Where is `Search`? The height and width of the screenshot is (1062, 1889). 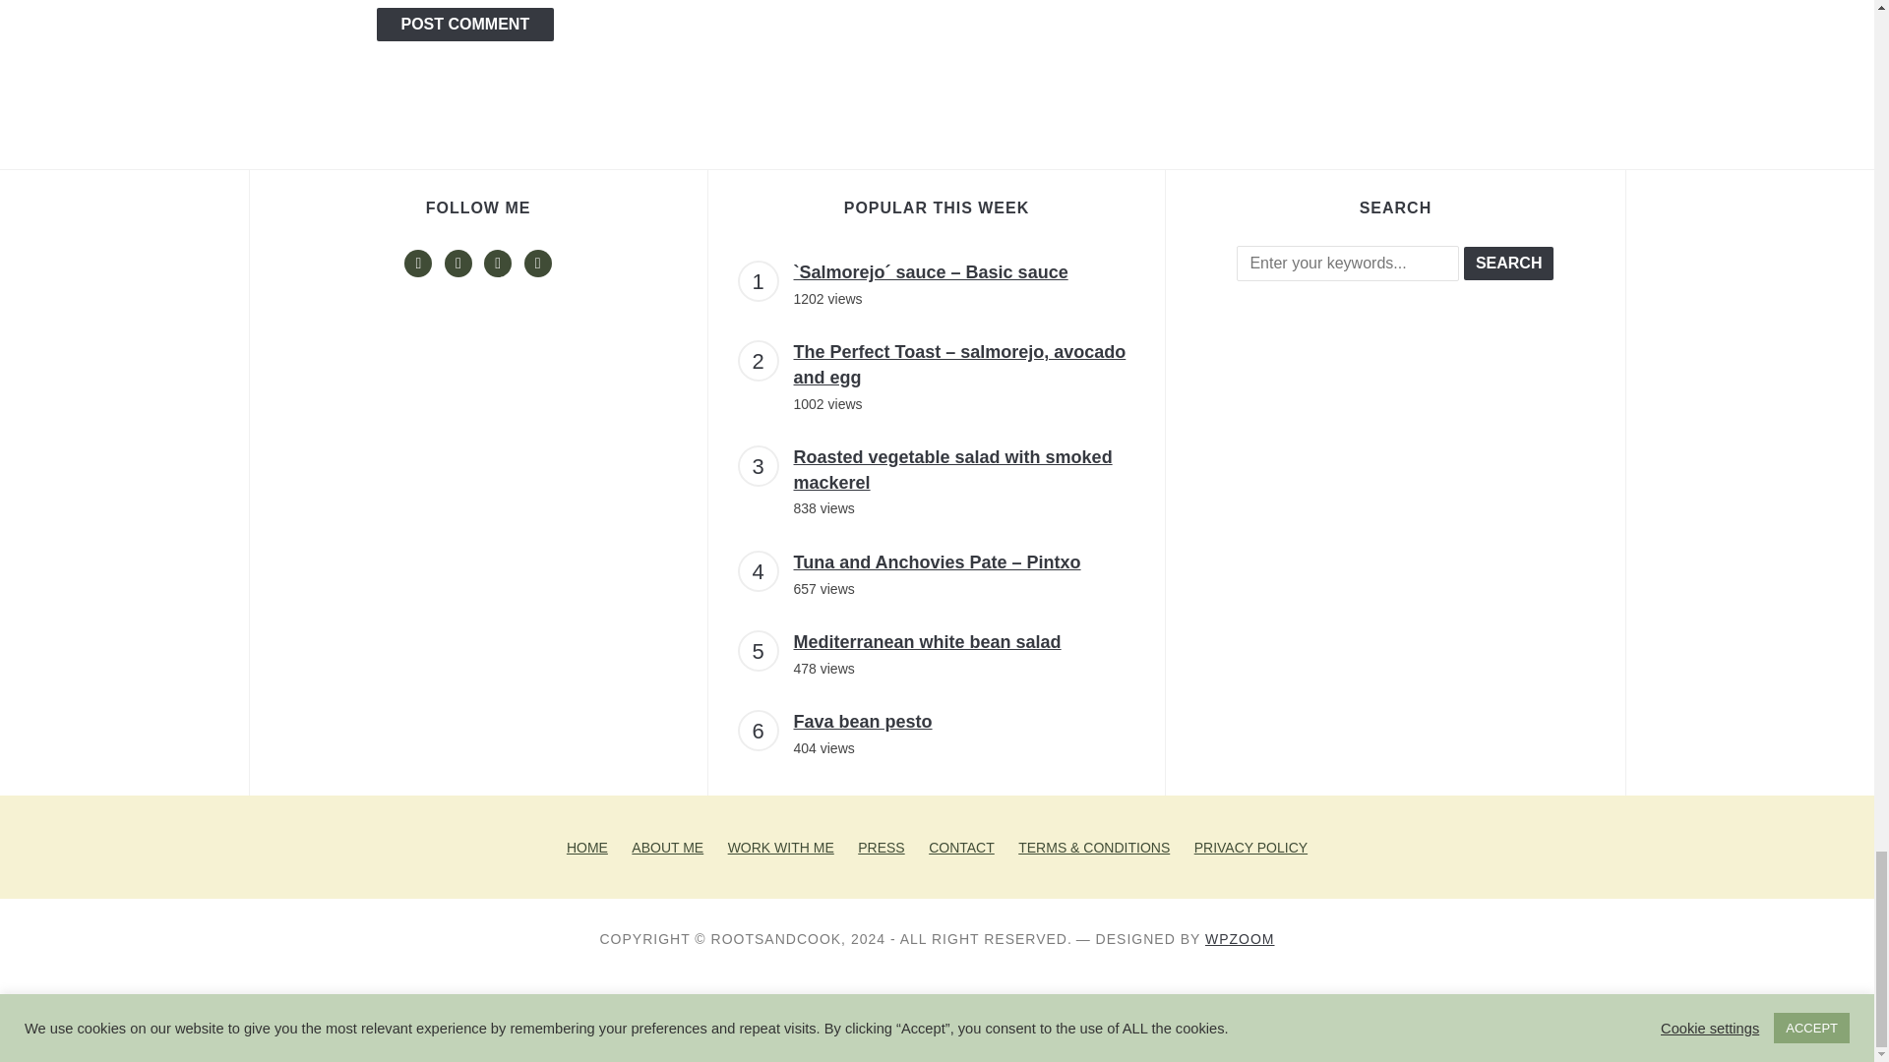 Search is located at coordinates (1509, 264).